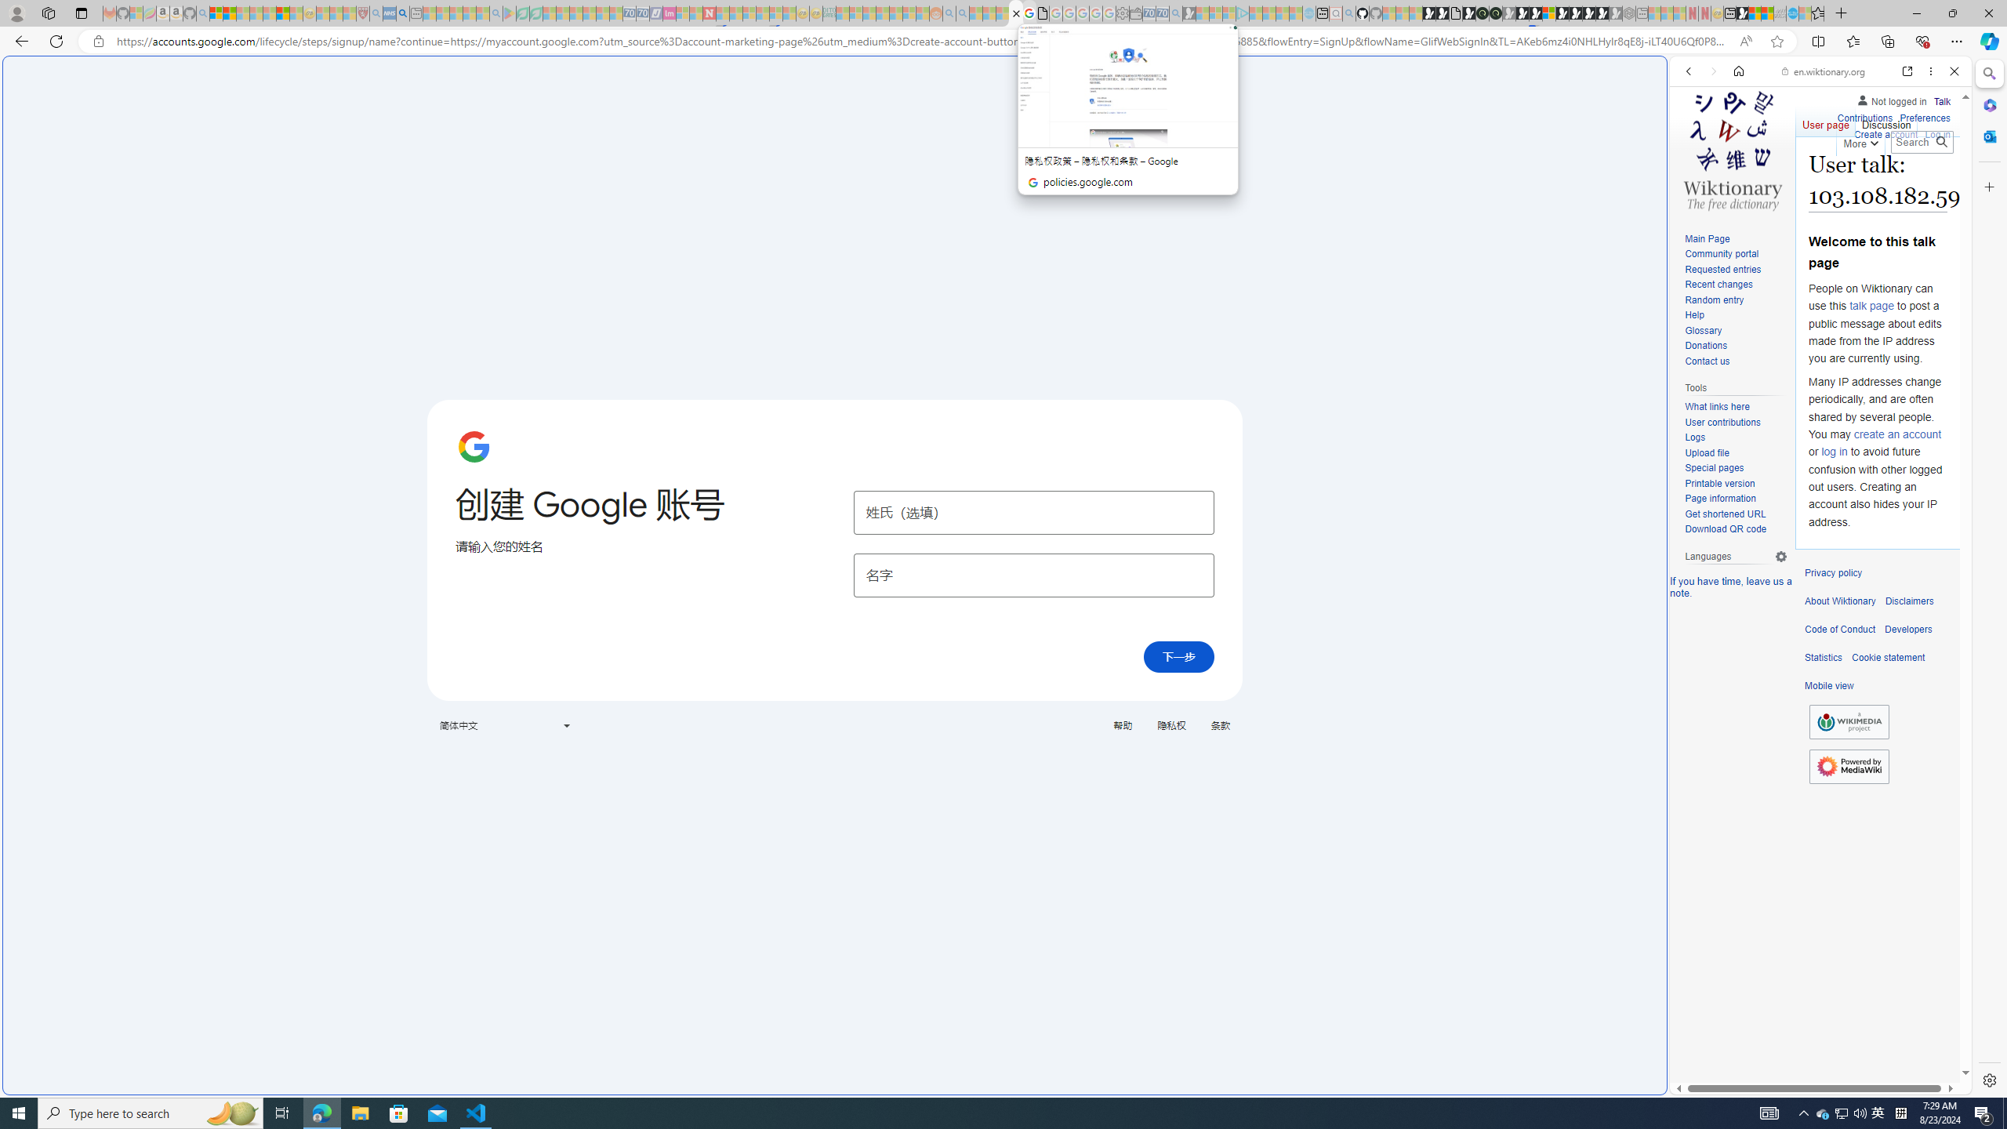  What do you see at coordinates (1849, 722) in the screenshot?
I see `AutomationID: footer-copyrightico` at bounding box center [1849, 722].